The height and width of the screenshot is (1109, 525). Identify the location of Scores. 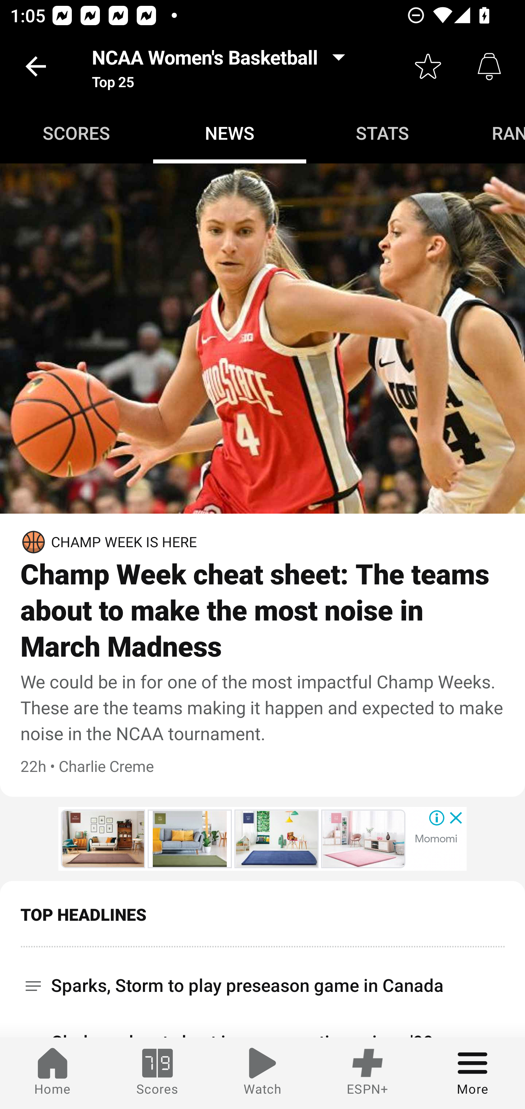
(157, 1073).